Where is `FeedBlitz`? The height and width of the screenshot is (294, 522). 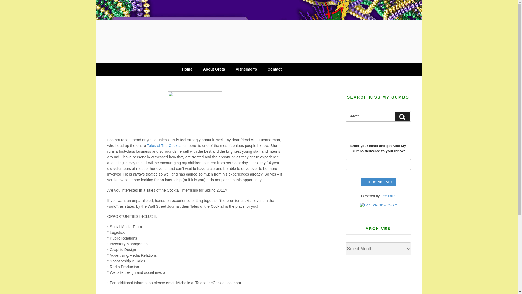
FeedBlitz is located at coordinates (388, 195).